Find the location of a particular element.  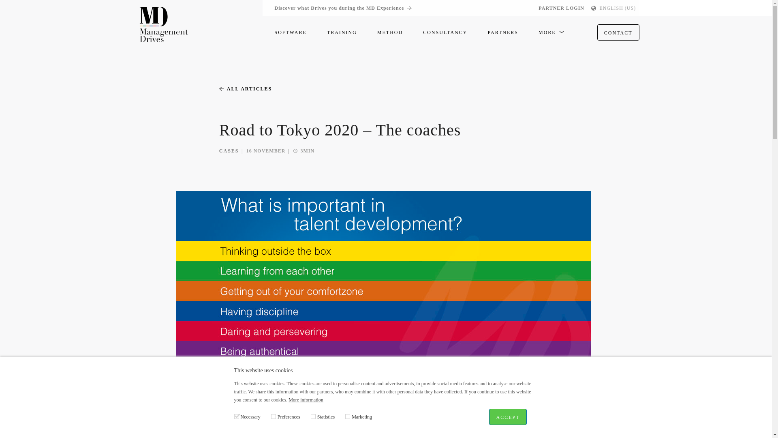

PARTNERS is located at coordinates (502, 32).